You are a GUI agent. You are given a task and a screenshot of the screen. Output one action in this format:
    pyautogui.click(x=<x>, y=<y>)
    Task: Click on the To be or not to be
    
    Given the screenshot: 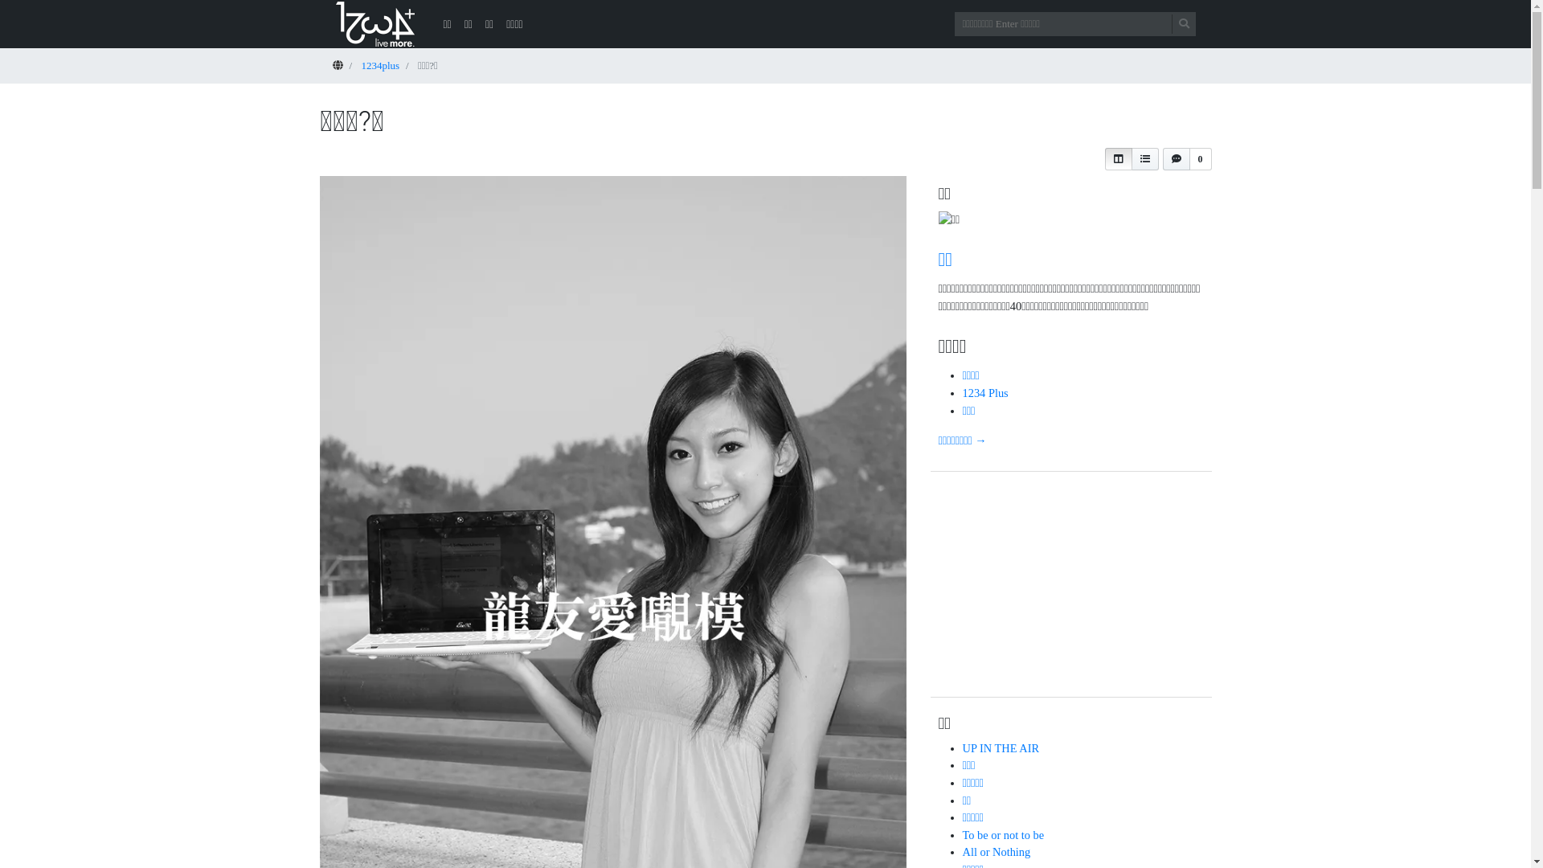 What is the action you would take?
    pyautogui.click(x=1004, y=835)
    